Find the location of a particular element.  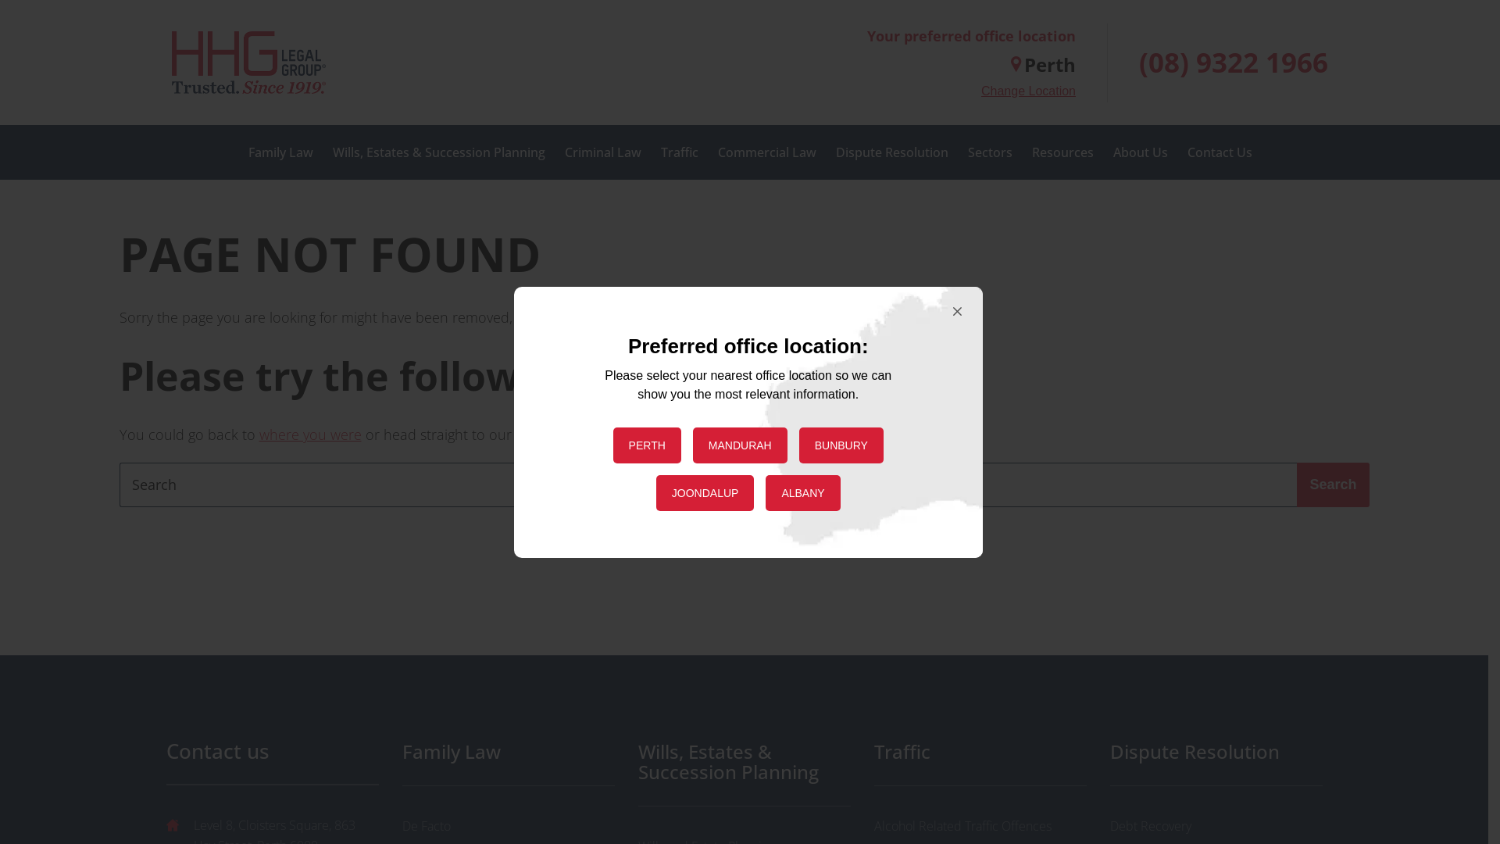

Resources is located at coordinates (1062, 152).